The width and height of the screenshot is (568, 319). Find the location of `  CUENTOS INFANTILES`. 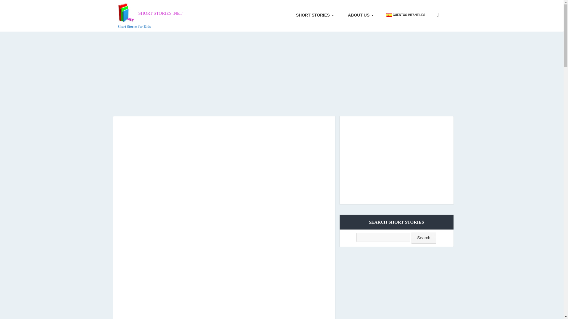

  CUENTOS INFANTILES is located at coordinates (312, 15).